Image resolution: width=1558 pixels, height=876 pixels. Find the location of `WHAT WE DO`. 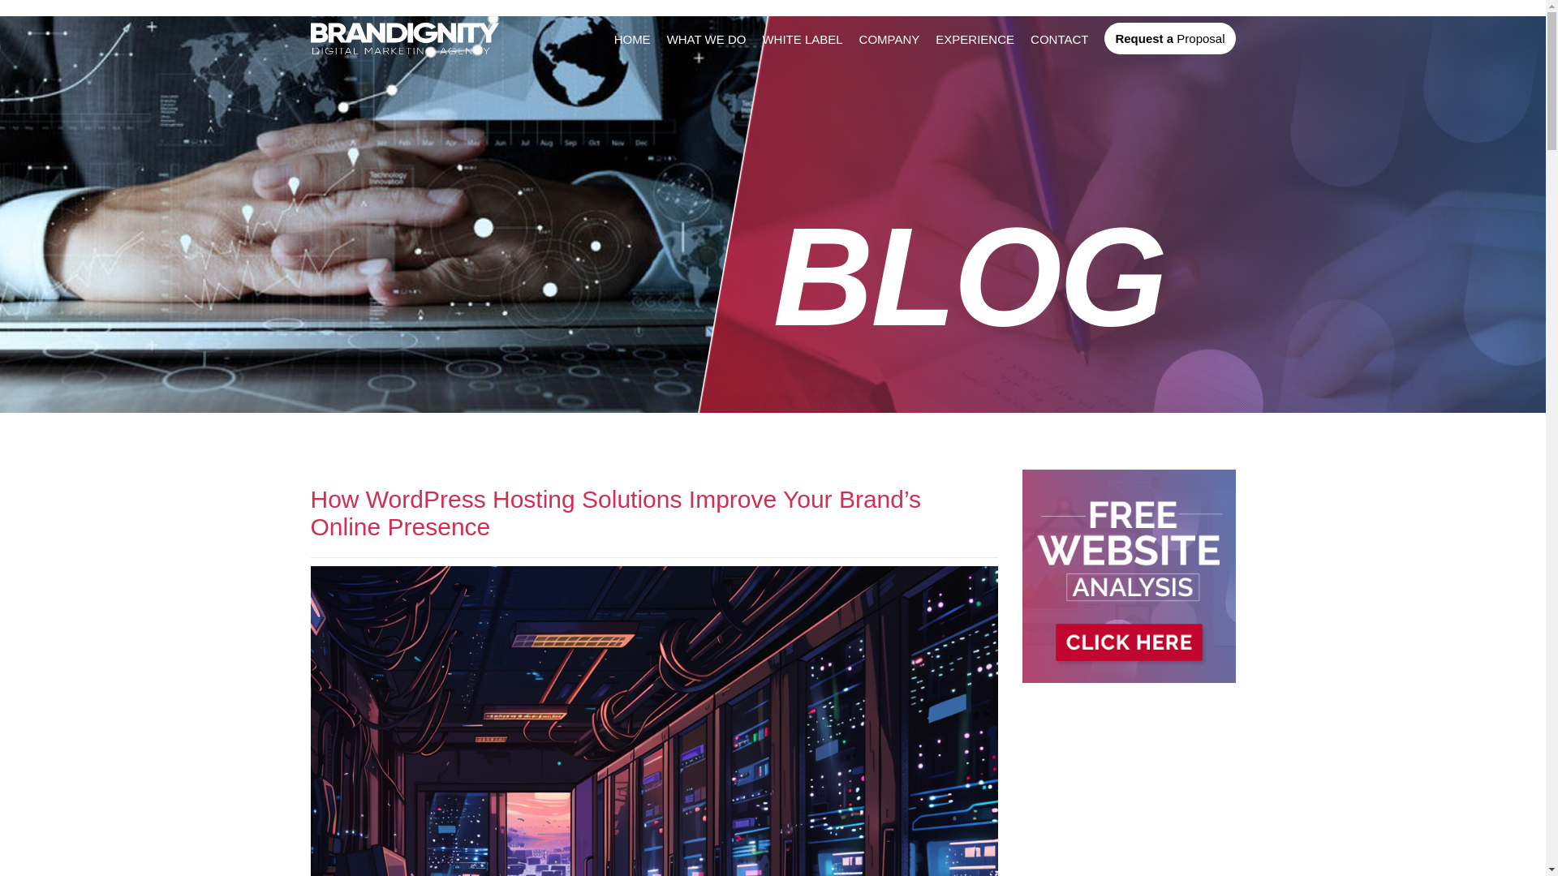

WHAT WE DO is located at coordinates (706, 39).